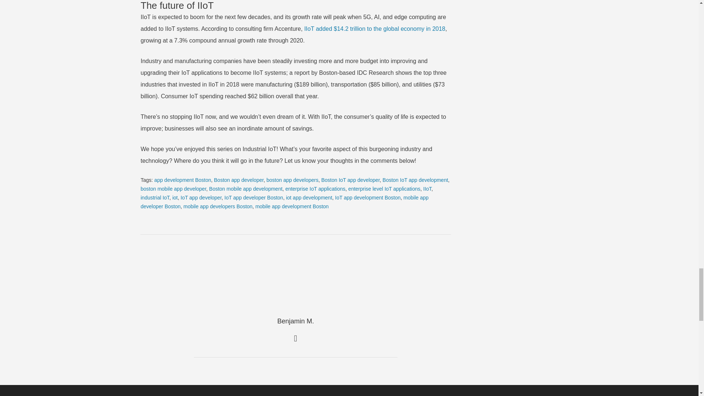 Image resolution: width=704 pixels, height=396 pixels. Describe the element at coordinates (296, 321) in the screenshot. I see `Posts by Benjamin M.` at that location.